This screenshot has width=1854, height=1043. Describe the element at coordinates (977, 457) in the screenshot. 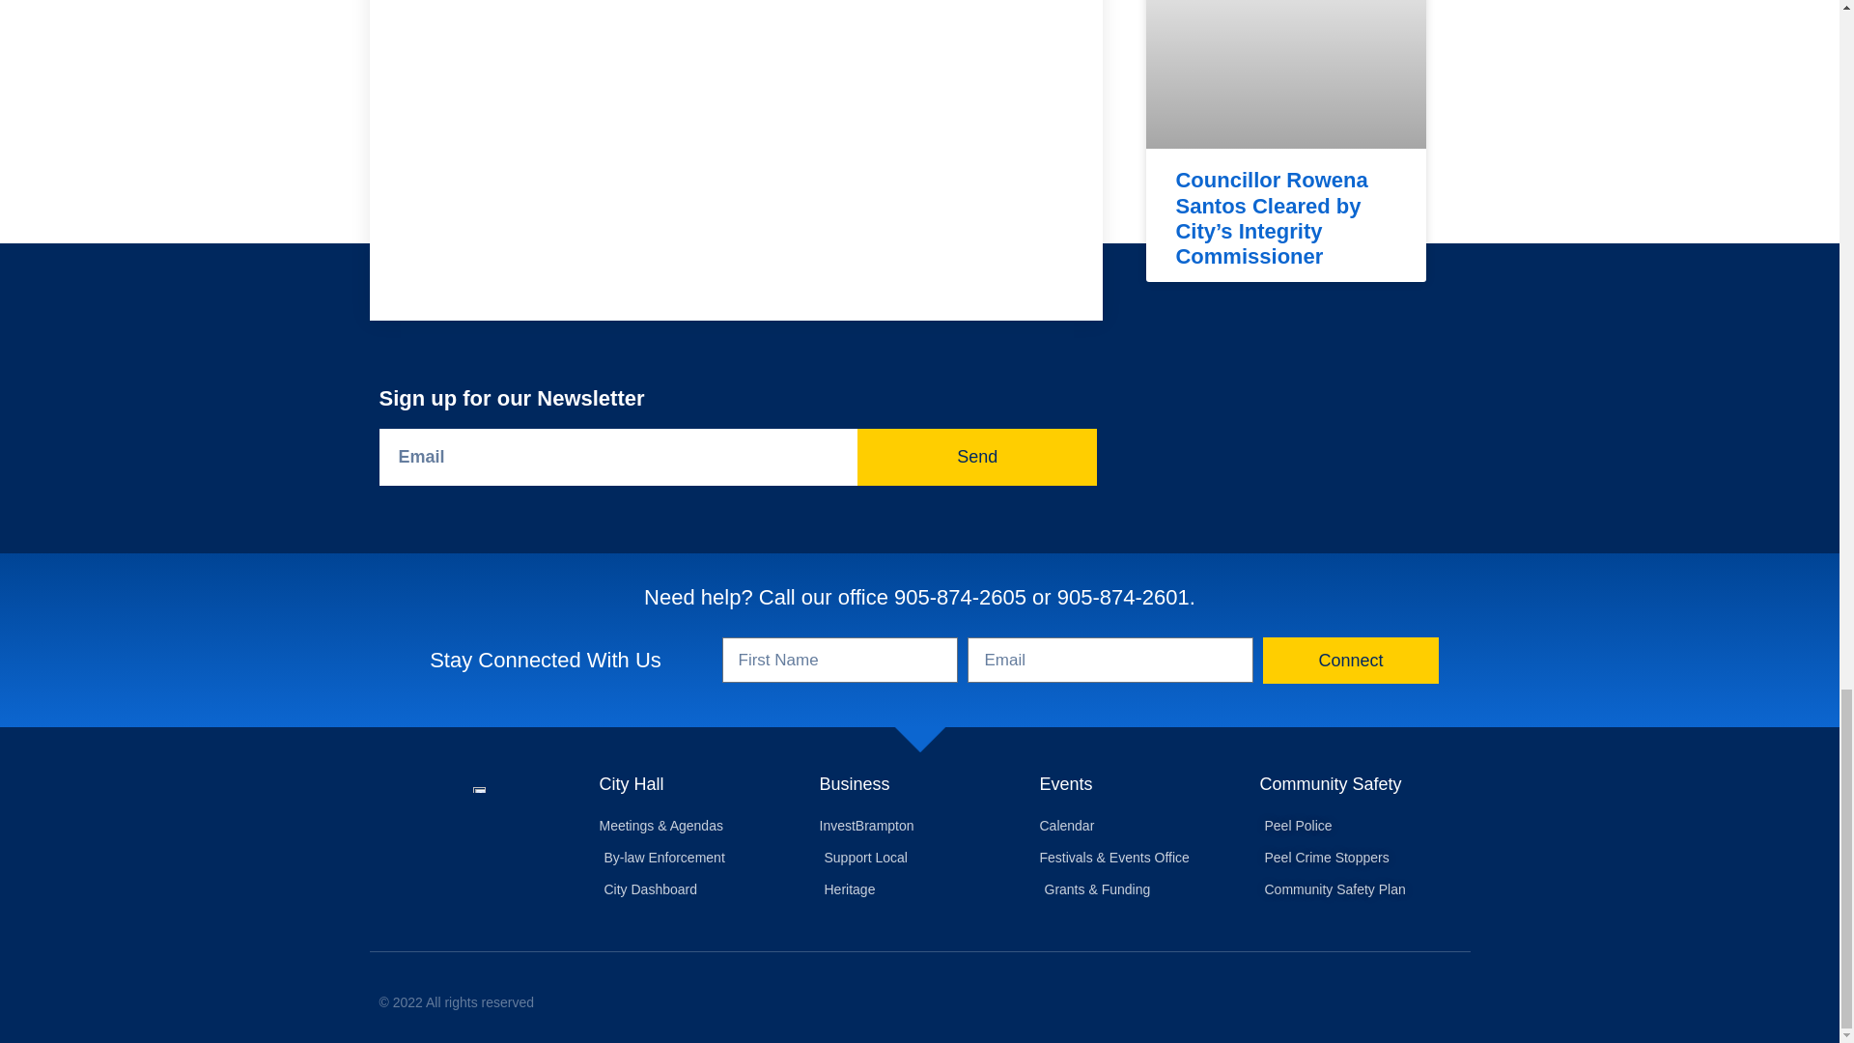

I see `Send` at that location.